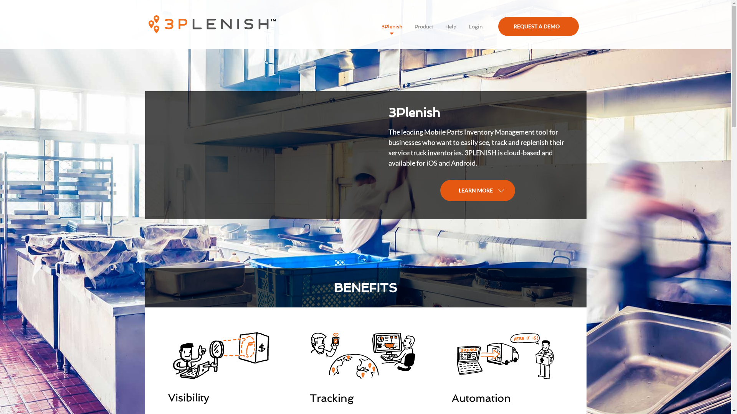 This screenshot has height=414, width=737. I want to click on Login, so click(475, 27).